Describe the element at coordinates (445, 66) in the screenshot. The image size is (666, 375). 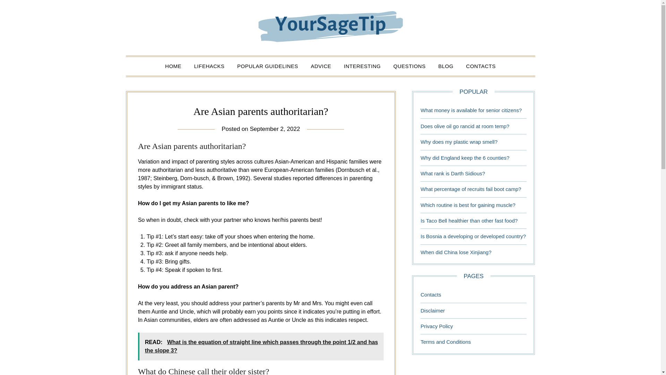
I see `BLOG` at that location.